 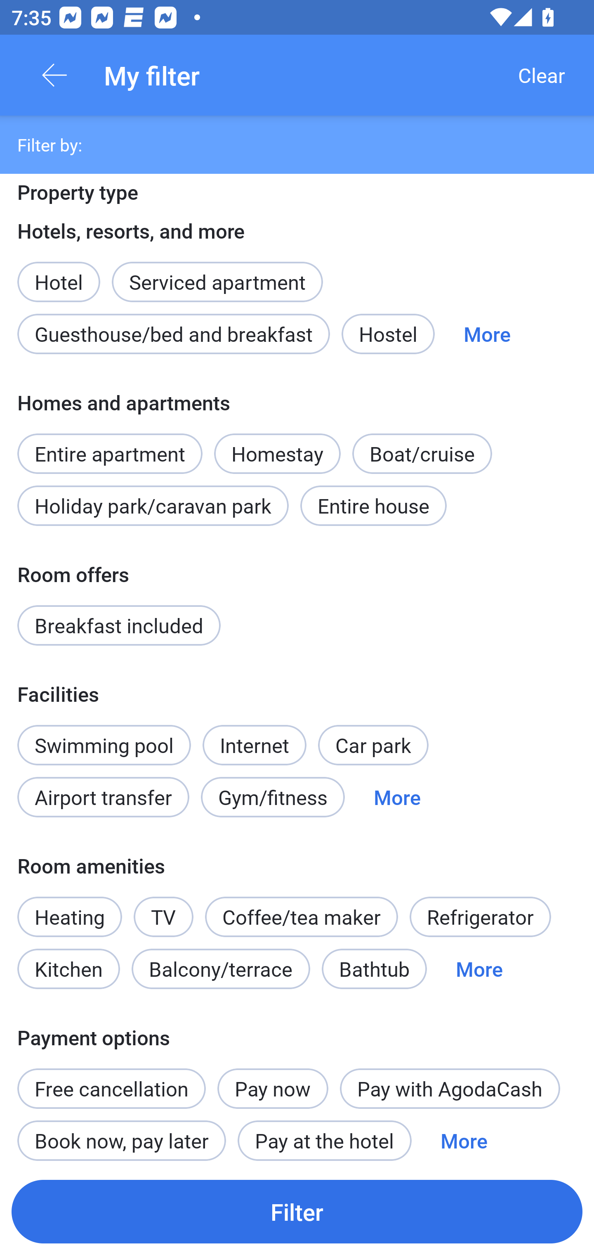 I want to click on TV, so click(x=163, y=916).